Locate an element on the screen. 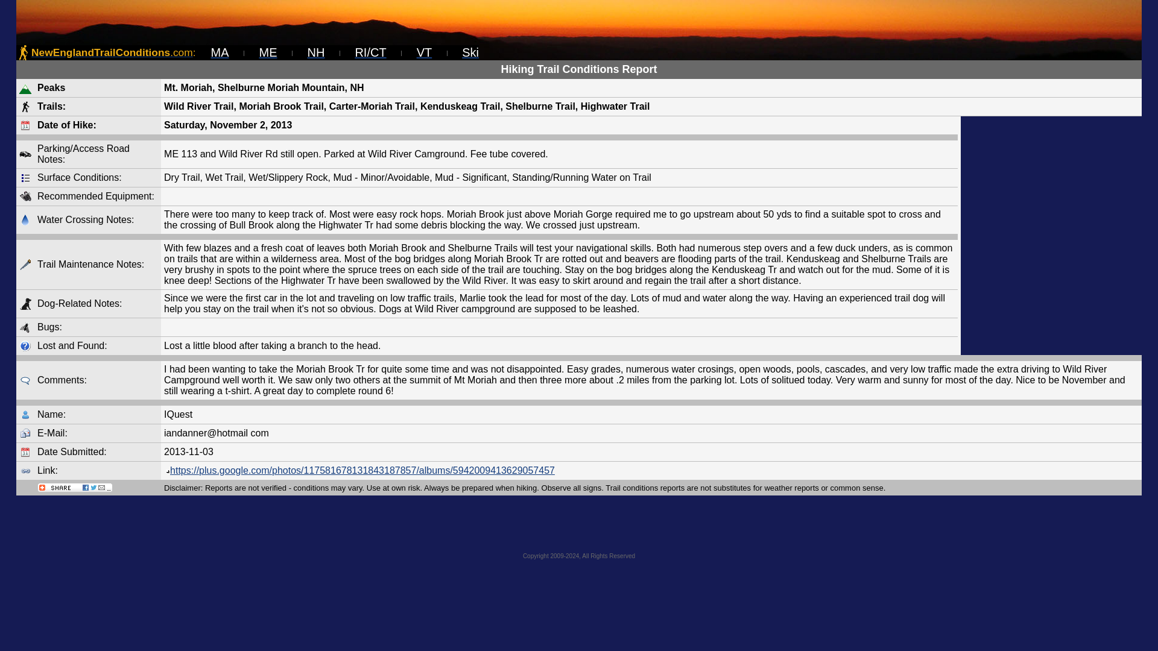 The height and width of the screenshot is (651, 1158). Advertisement is located at coordinates (579, 526).